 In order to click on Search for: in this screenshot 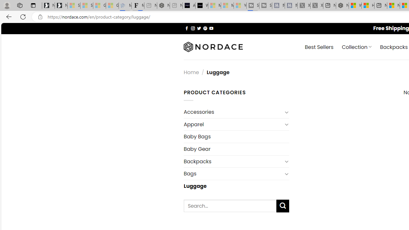, I will do `click(230, 206)`.